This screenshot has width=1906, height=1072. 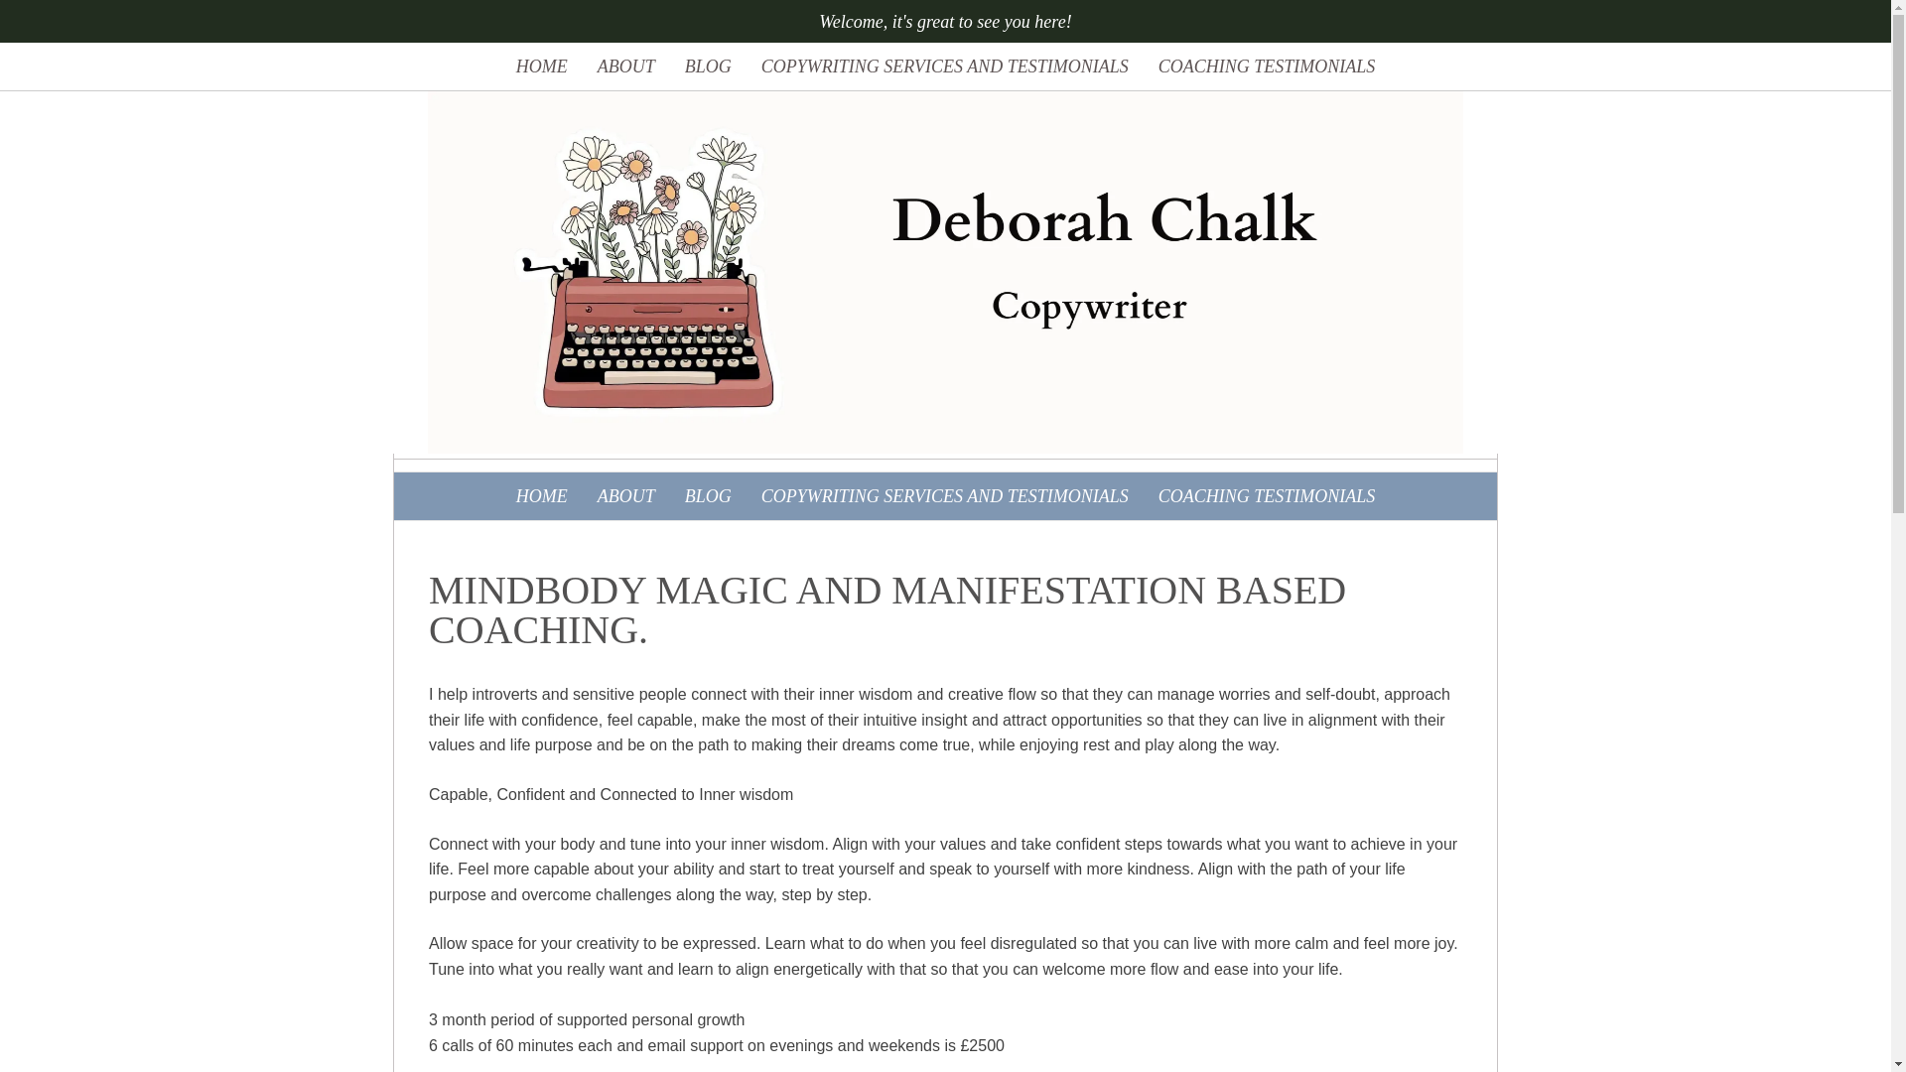 I want to click on COPYWRITING SERVICES AND TESTIMONIALS, so click(x=945, y=496).